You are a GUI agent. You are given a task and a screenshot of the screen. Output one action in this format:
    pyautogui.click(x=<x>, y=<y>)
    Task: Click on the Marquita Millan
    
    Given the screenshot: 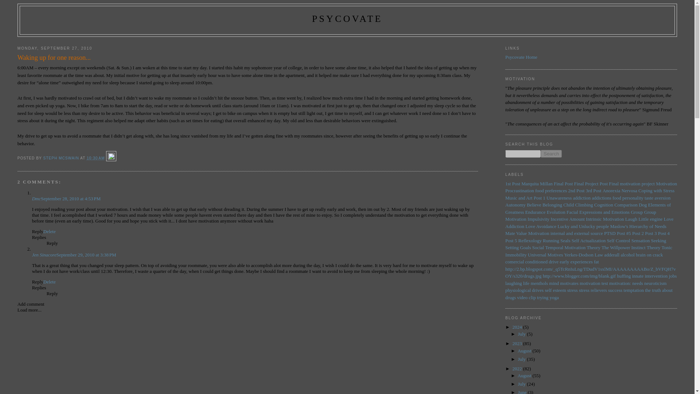 What is the action you would take?
    pyautogui.click(x=537, y=183)
    